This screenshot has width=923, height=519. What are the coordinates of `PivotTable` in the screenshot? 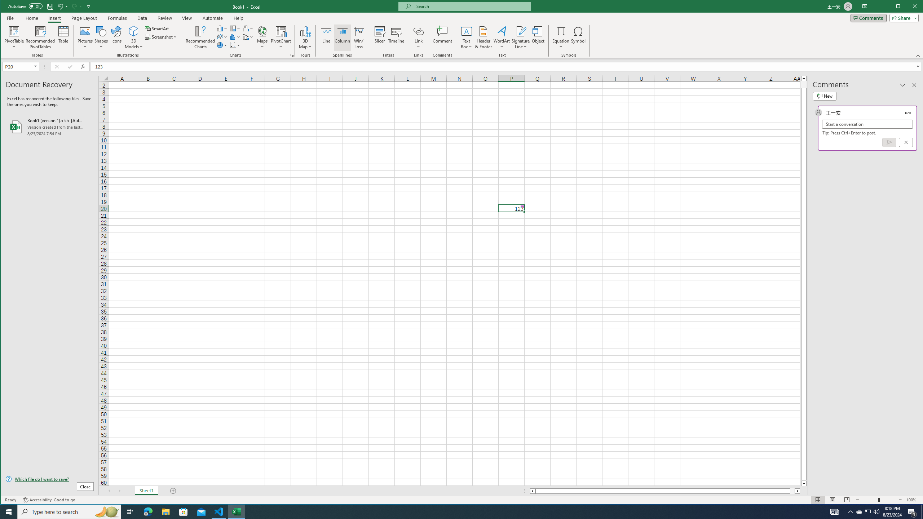 It's located at (14, 31).